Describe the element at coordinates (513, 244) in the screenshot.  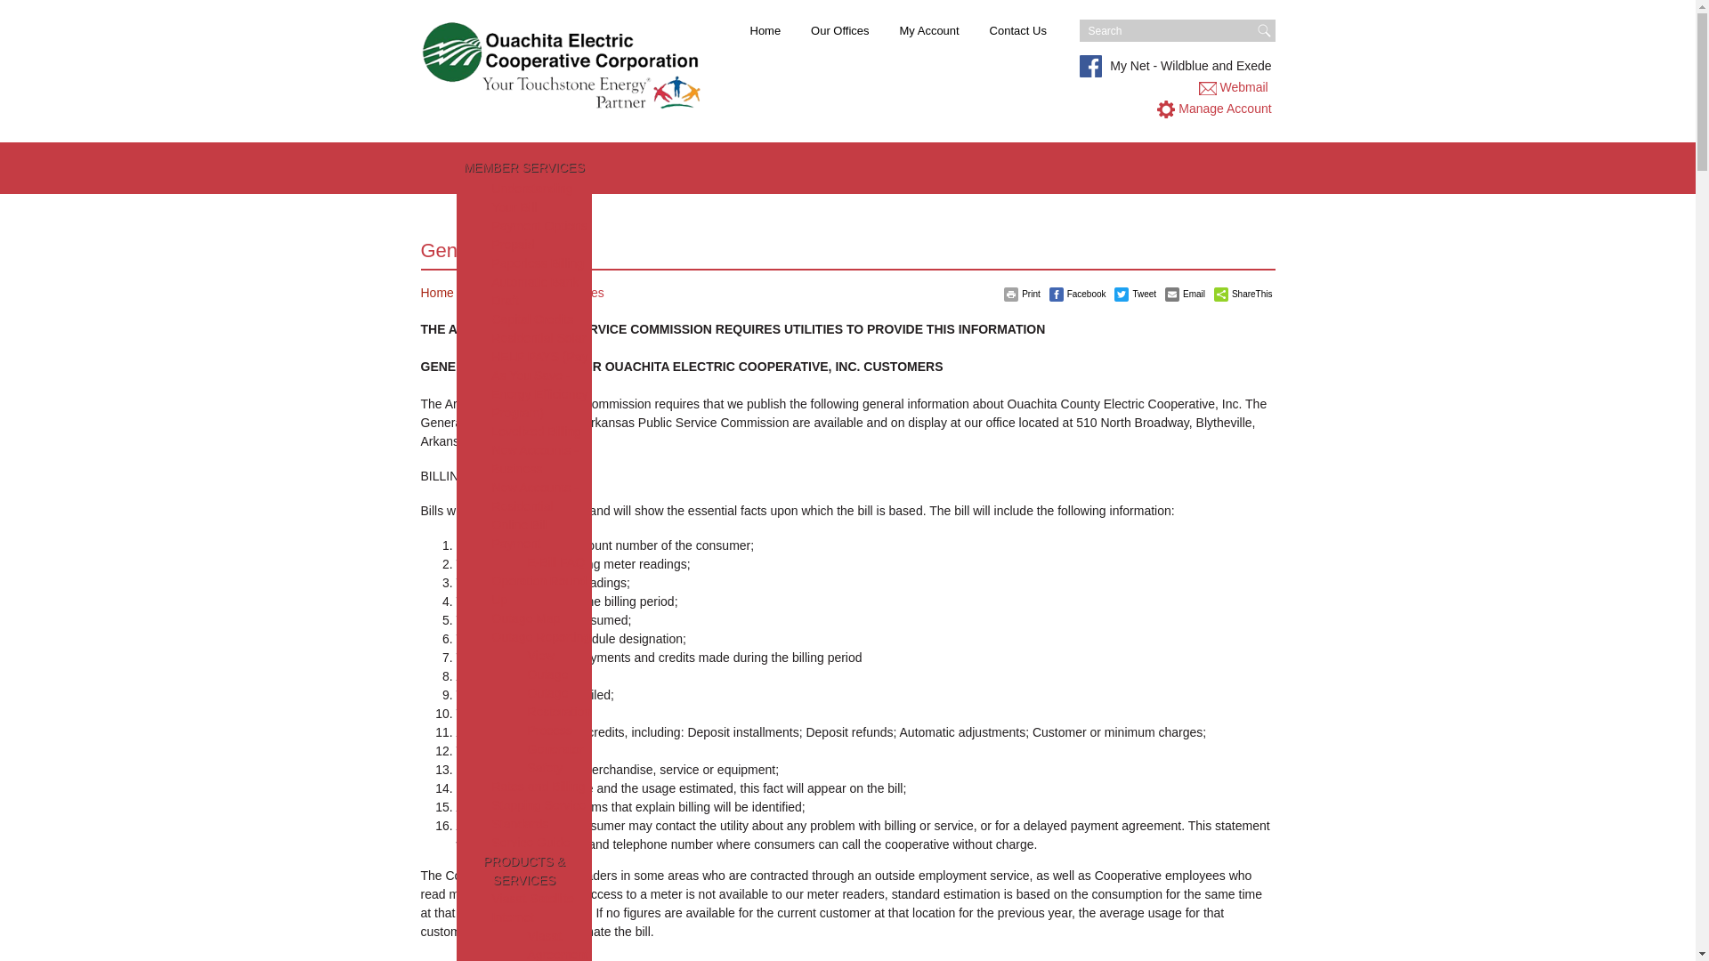
I see `Prepaid` at that location.